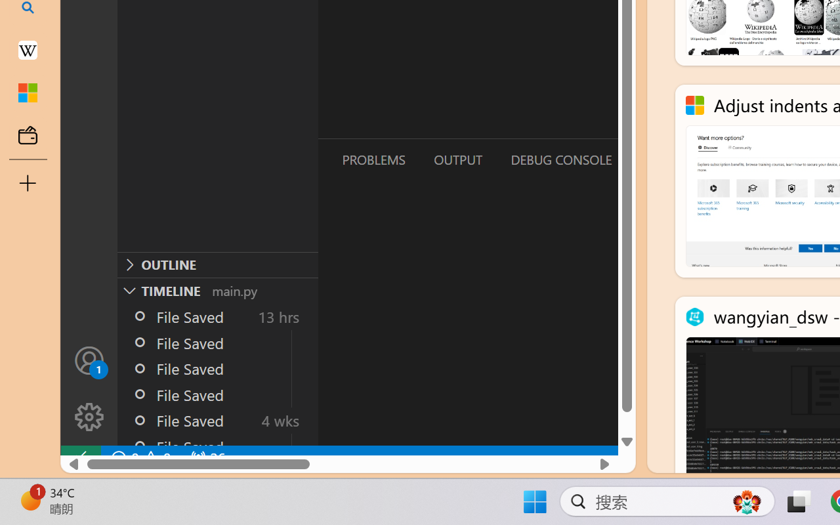  I want to click on Manage, so click(89, 388).